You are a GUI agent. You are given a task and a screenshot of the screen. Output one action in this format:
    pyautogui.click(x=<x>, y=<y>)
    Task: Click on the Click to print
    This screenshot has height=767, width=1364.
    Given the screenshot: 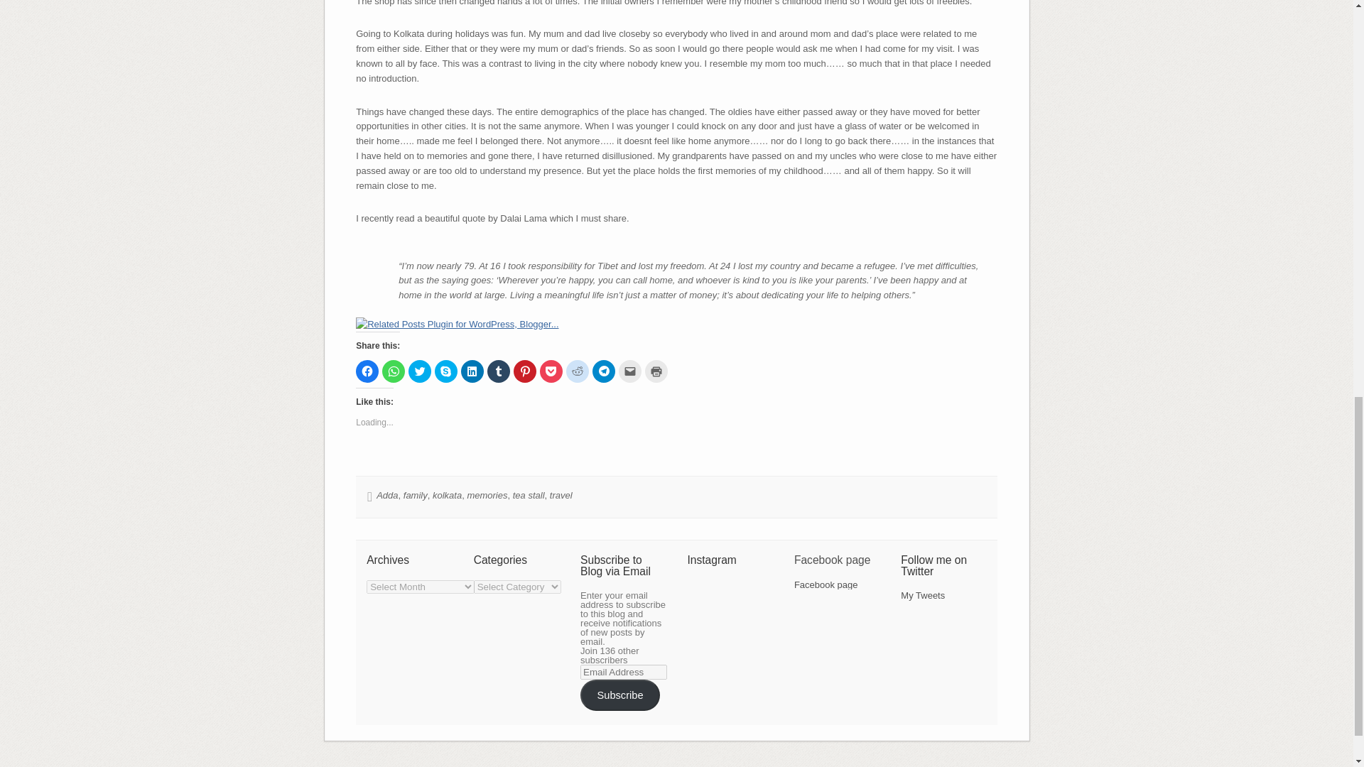 What is the action you would take?
    pyautogui.click(x=656, y=371)
    